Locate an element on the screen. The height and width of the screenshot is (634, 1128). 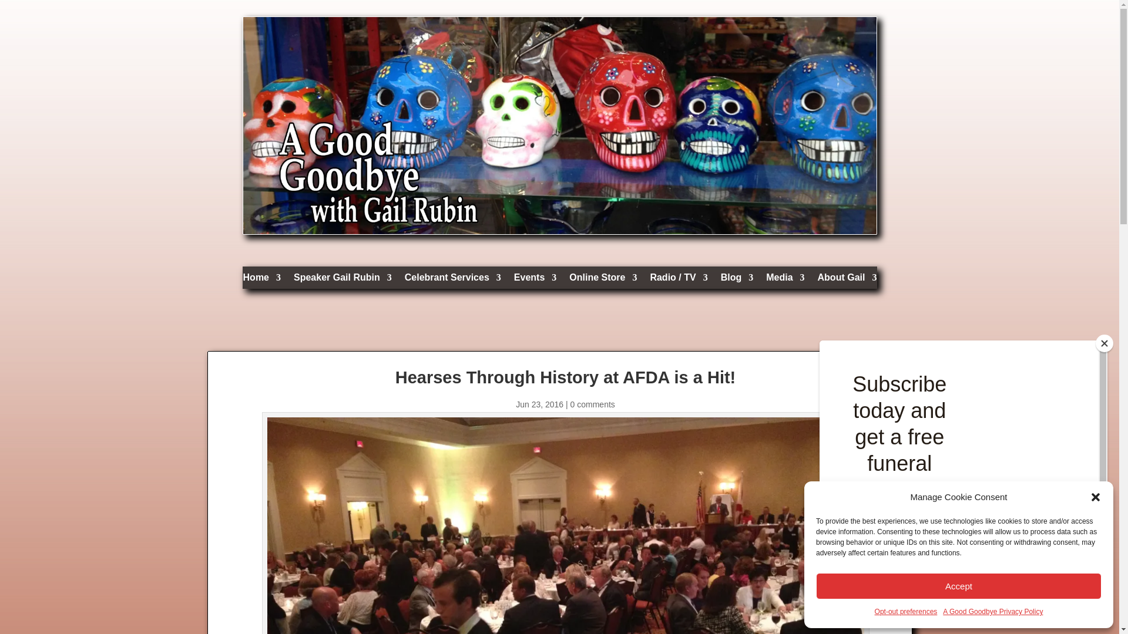
Speaker Gail Rubin is located at coordinates (342, 280).